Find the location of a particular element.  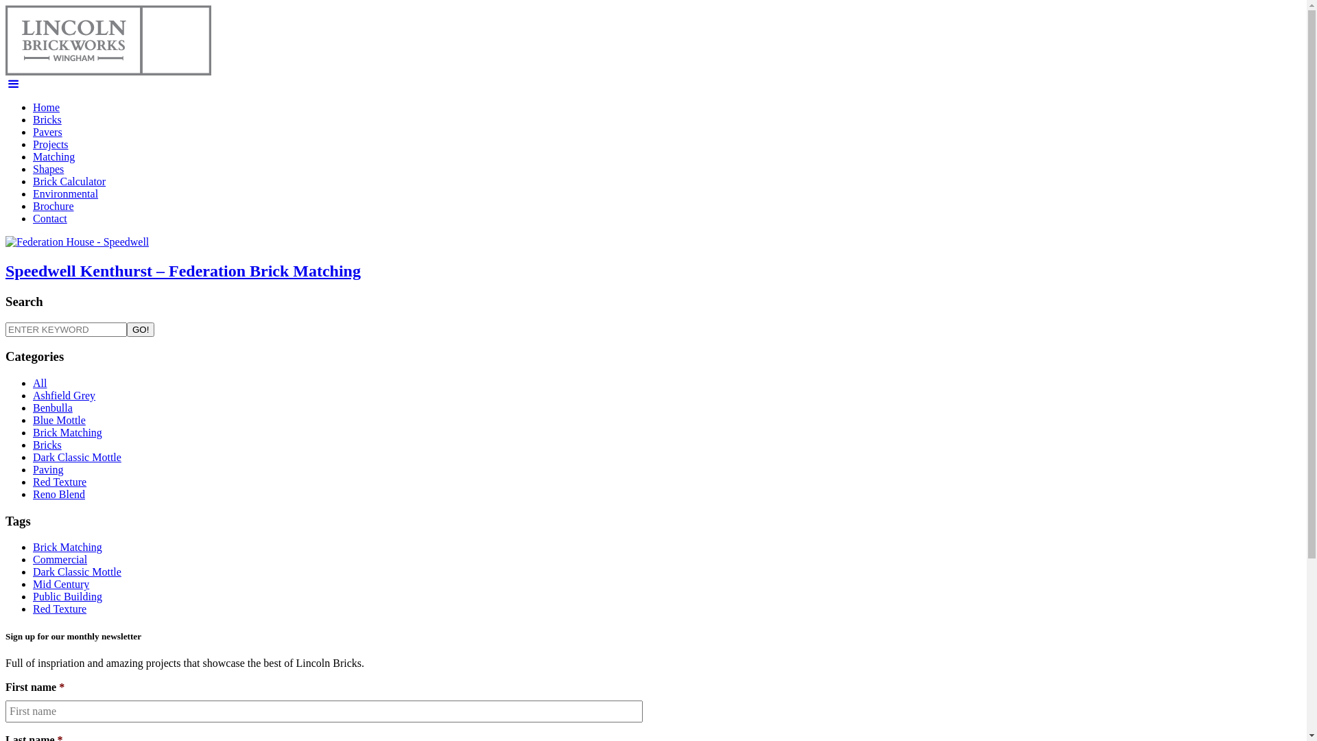

Red Texture is located at coordinates (60, 482).